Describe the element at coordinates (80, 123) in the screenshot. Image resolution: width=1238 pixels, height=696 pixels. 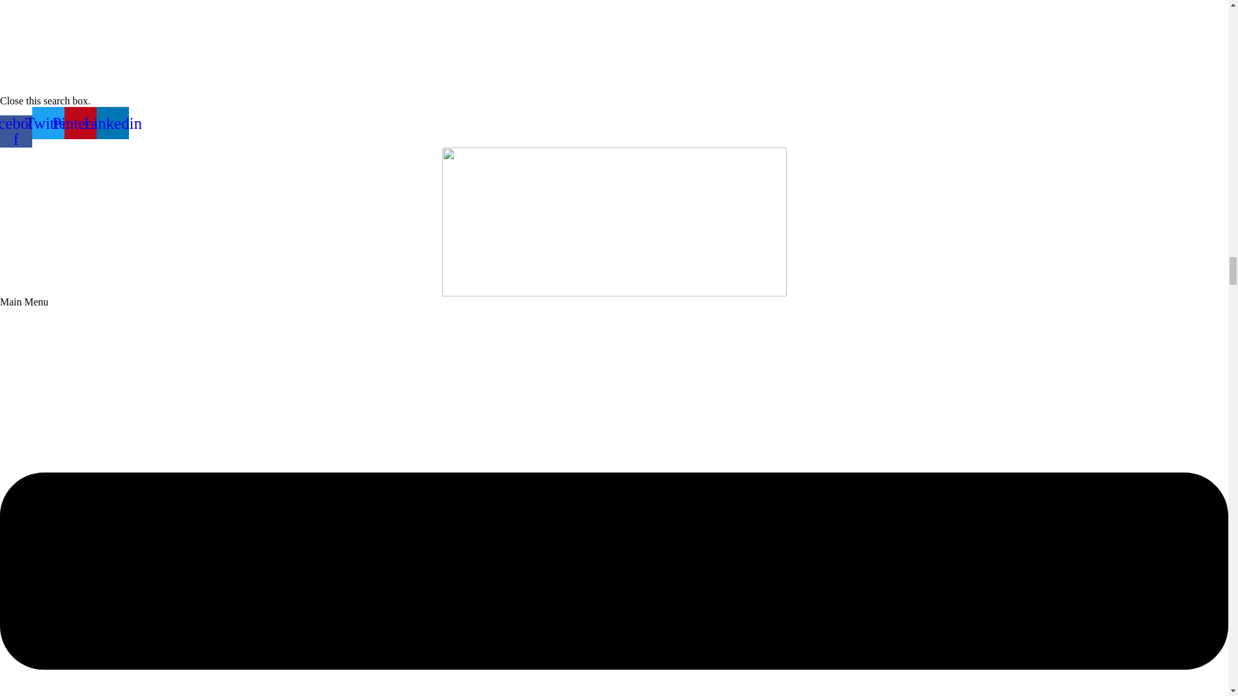
I see `Pinterest` at that location.